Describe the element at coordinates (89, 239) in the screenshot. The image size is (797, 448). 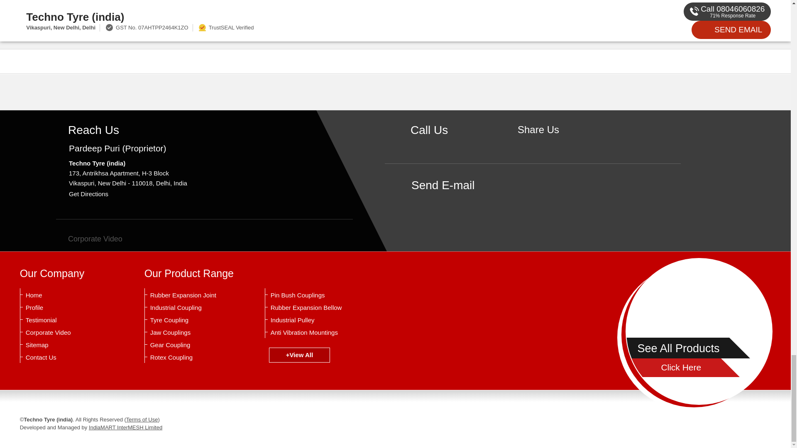
I see `Corporate Video` at that location.